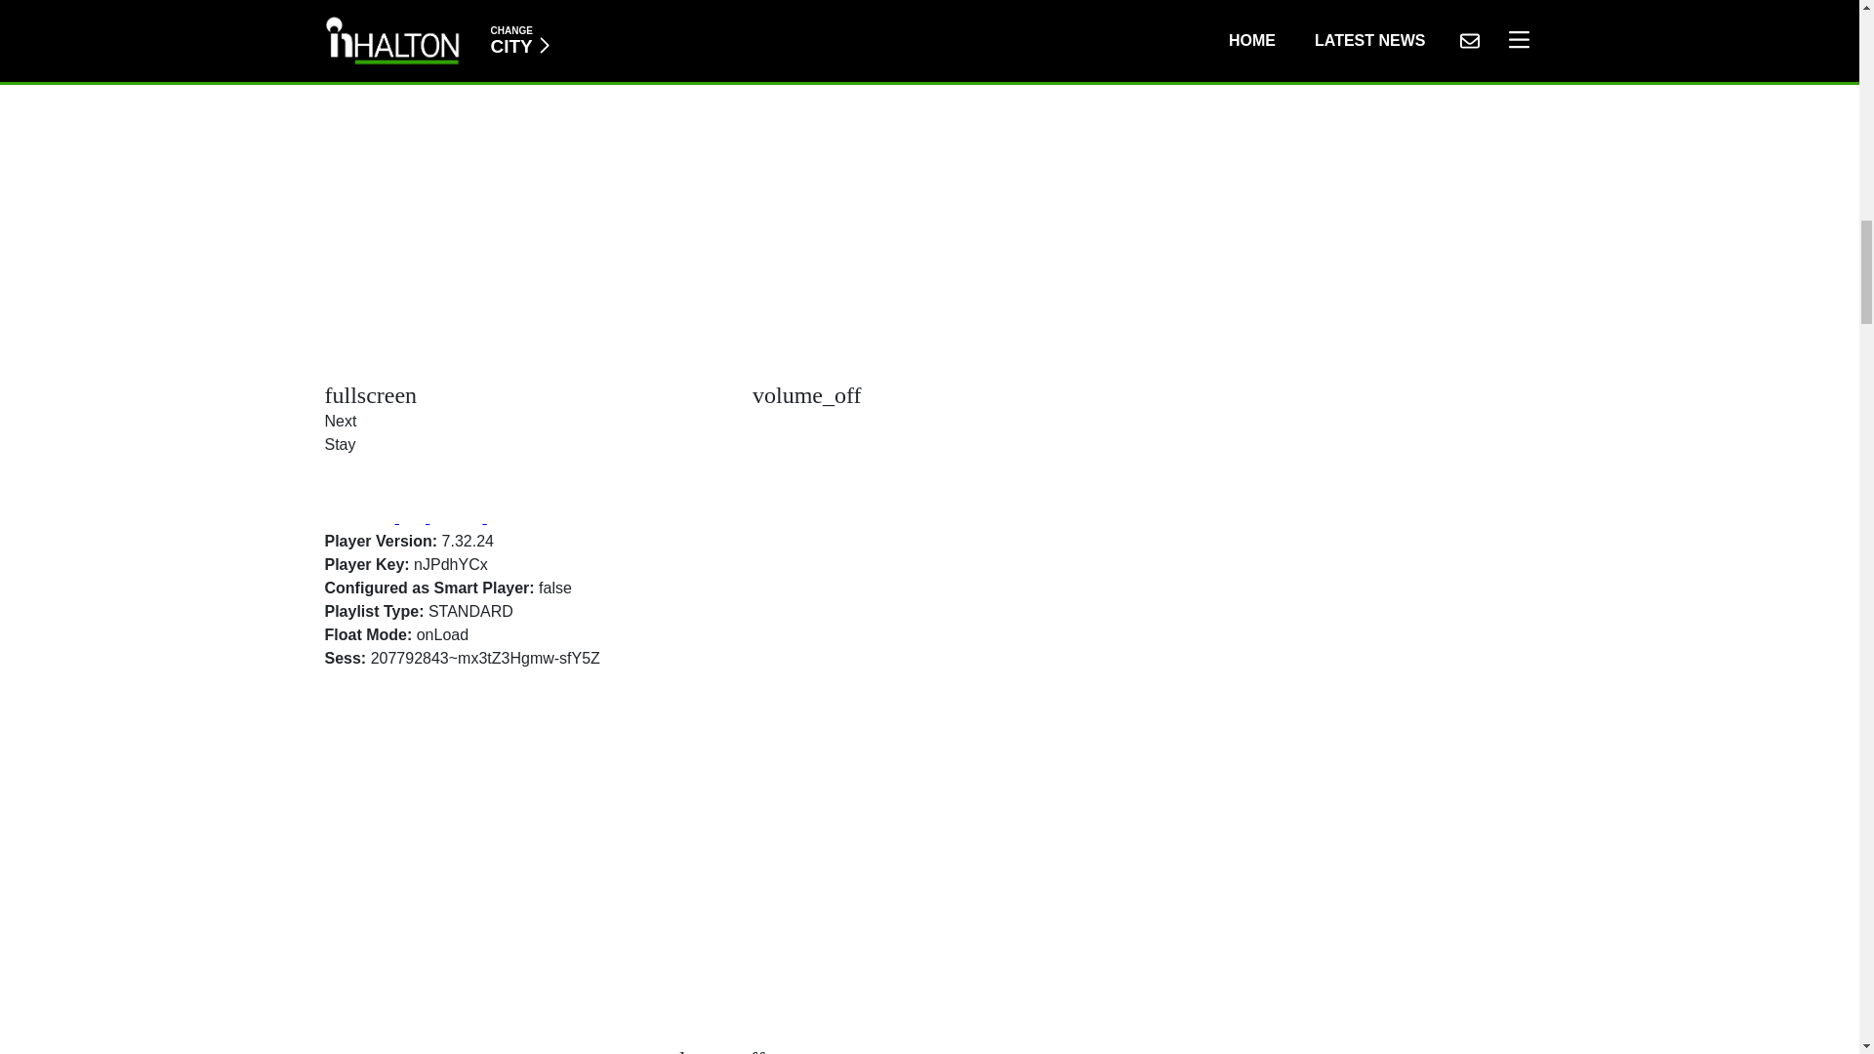 The height and width of the screenshot is (1054, 1874). Describe the element at coordinates (519, 98) in the screenshot. I see `Advertisement` at that location.